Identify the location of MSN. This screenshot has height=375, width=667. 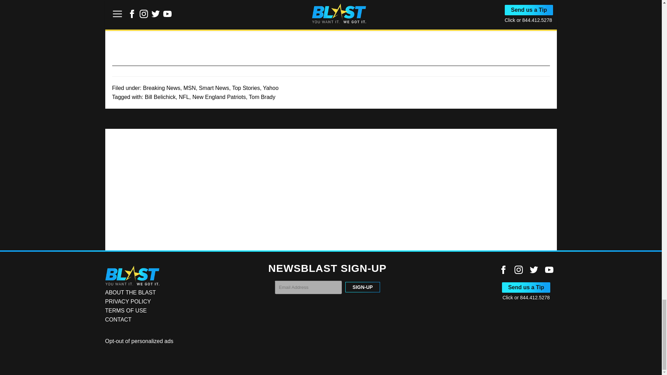
(190, 88).